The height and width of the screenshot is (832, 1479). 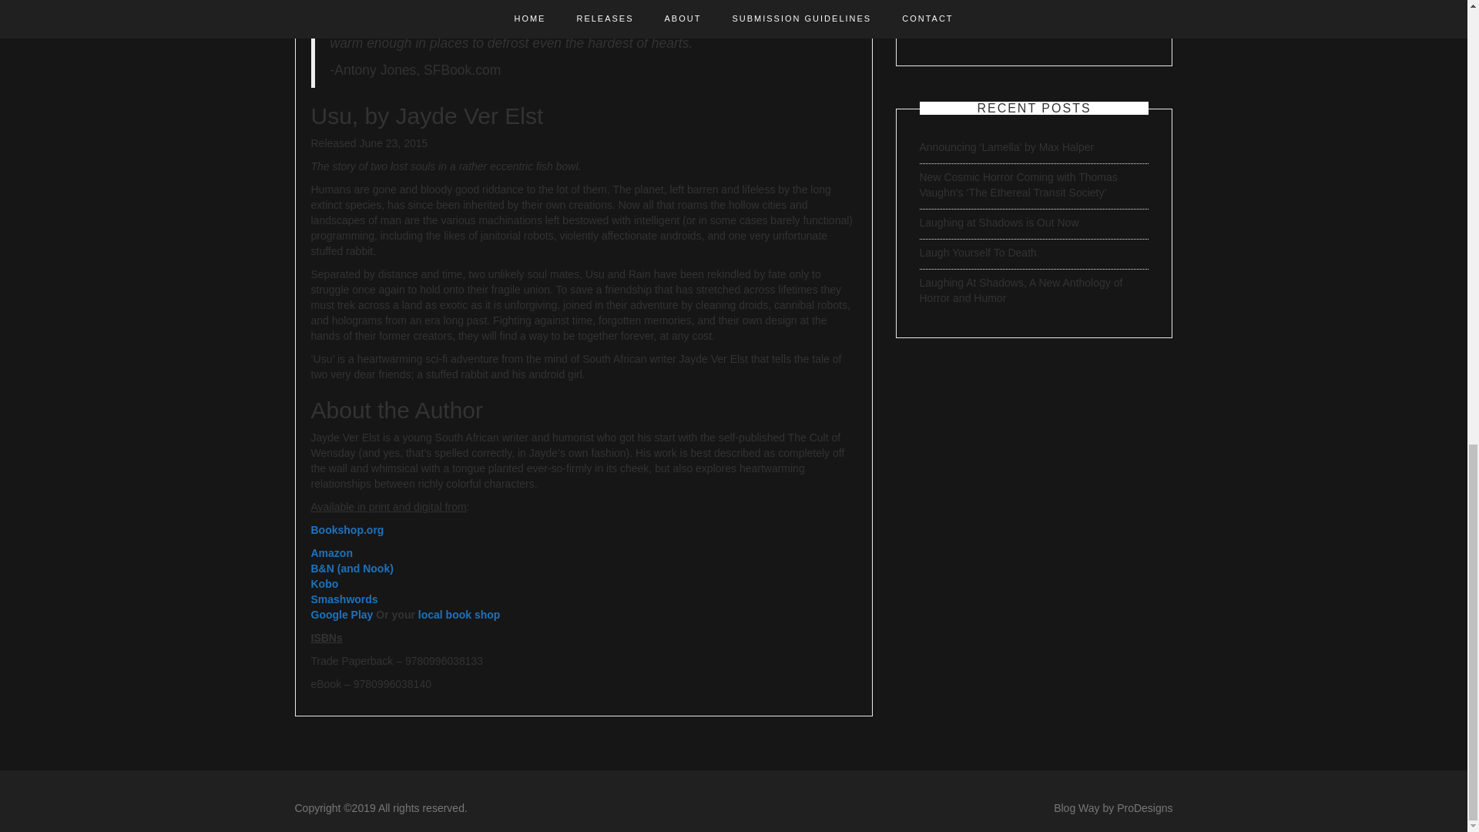 I want to click on Google Play, so click(x=344, y=614).